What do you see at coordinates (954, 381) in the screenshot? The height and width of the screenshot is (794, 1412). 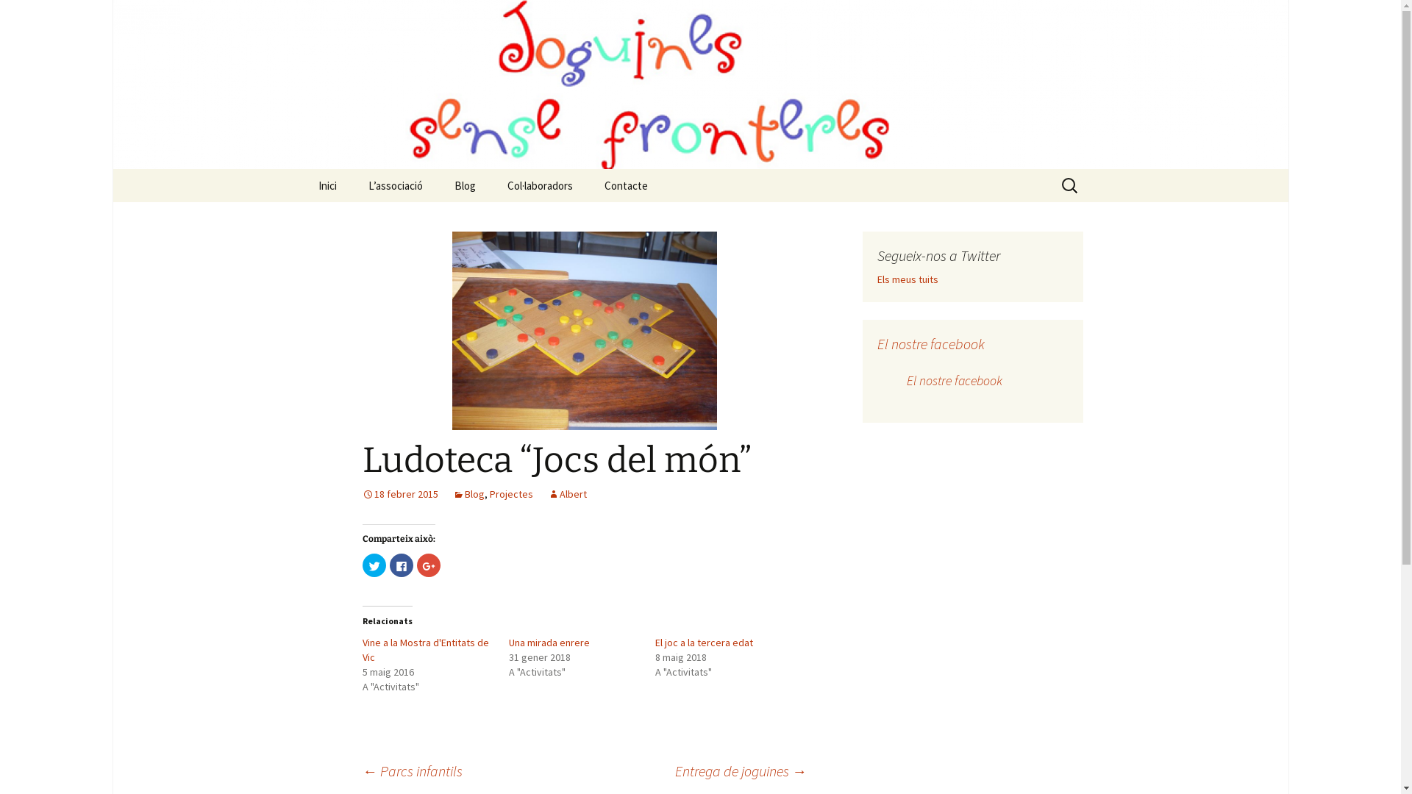 I see `El nostre facebook` at bounding box center [954, 381].